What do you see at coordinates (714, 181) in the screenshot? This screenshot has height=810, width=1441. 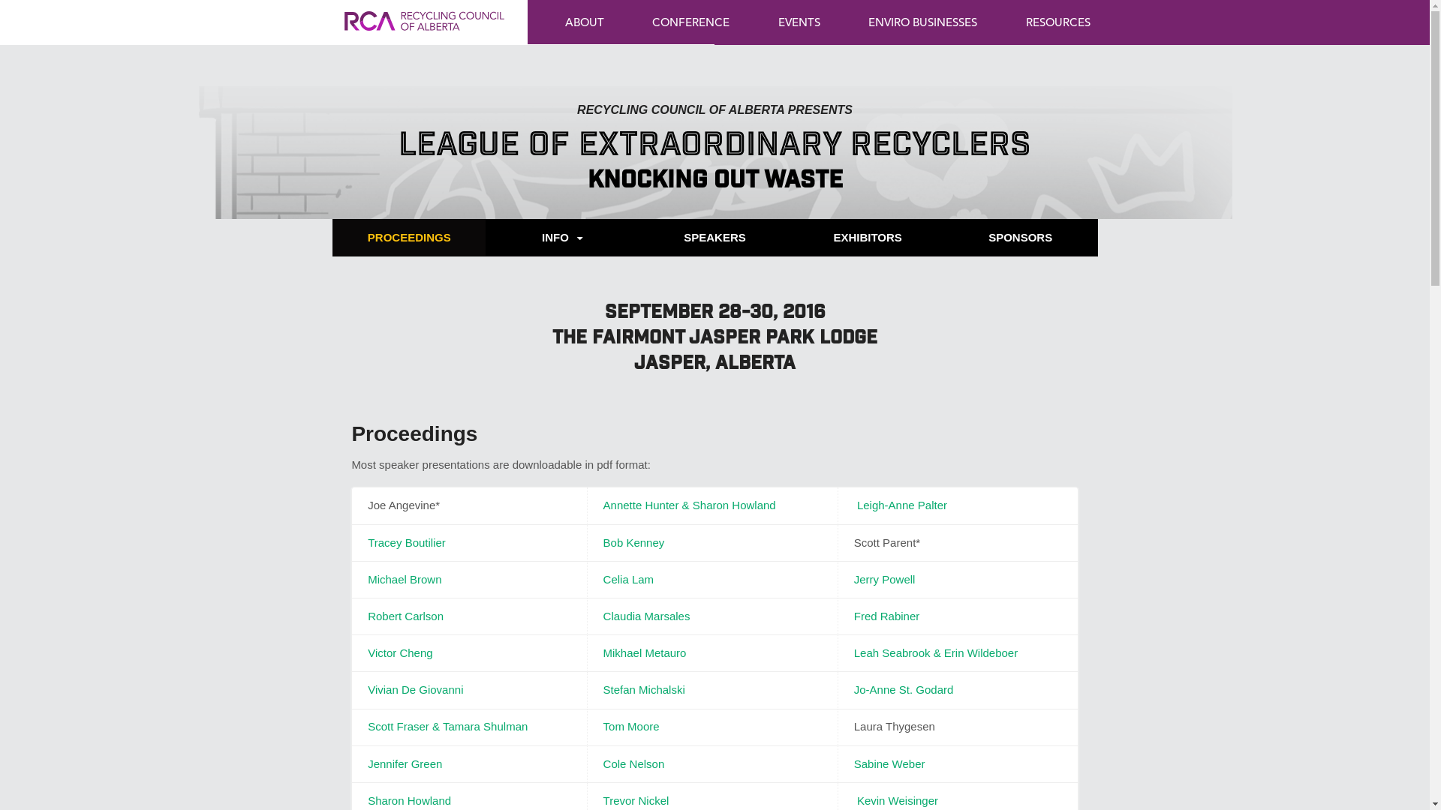 I see `Knocking Out Waste` at bounding box center [714, 181].